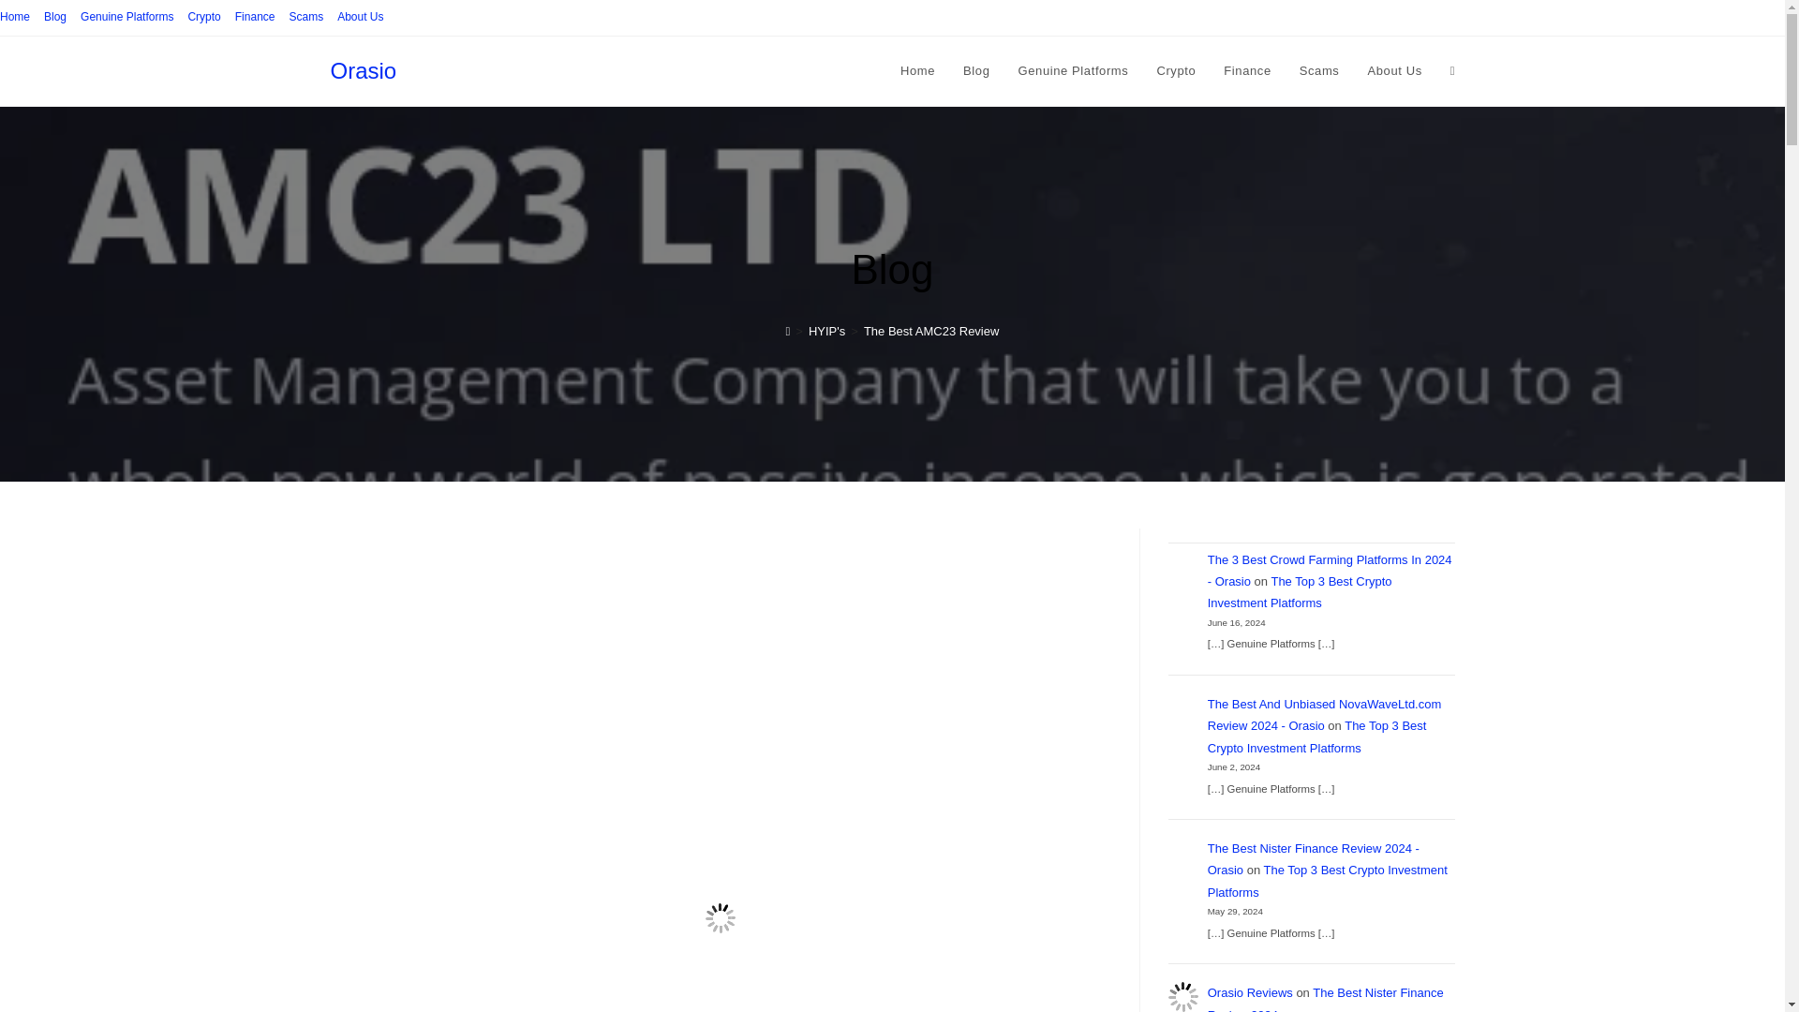 The width and height of the screenshot is (1799, 1012). Describe the element at coordinates (1246, 71) in the screenshot. I see `Finance` at that location.